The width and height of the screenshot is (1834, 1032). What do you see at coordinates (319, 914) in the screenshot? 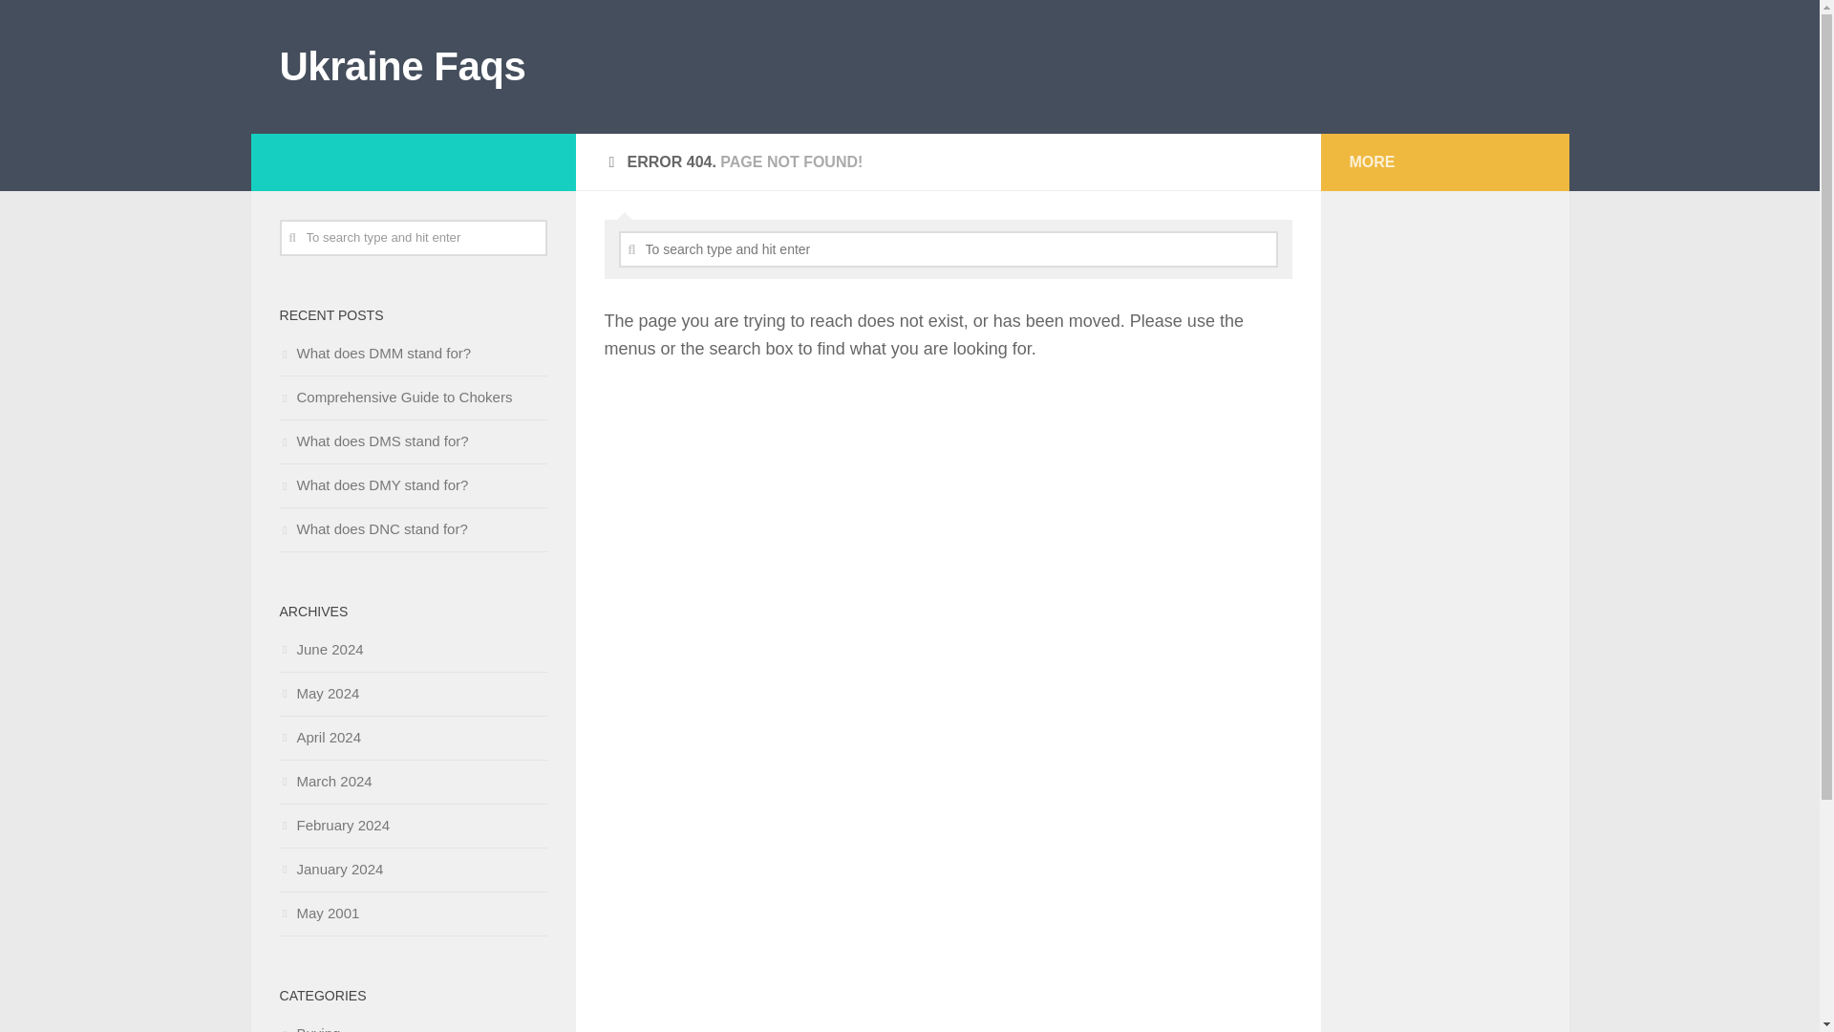
I see `May 2001` at bounding box center [319, 914].